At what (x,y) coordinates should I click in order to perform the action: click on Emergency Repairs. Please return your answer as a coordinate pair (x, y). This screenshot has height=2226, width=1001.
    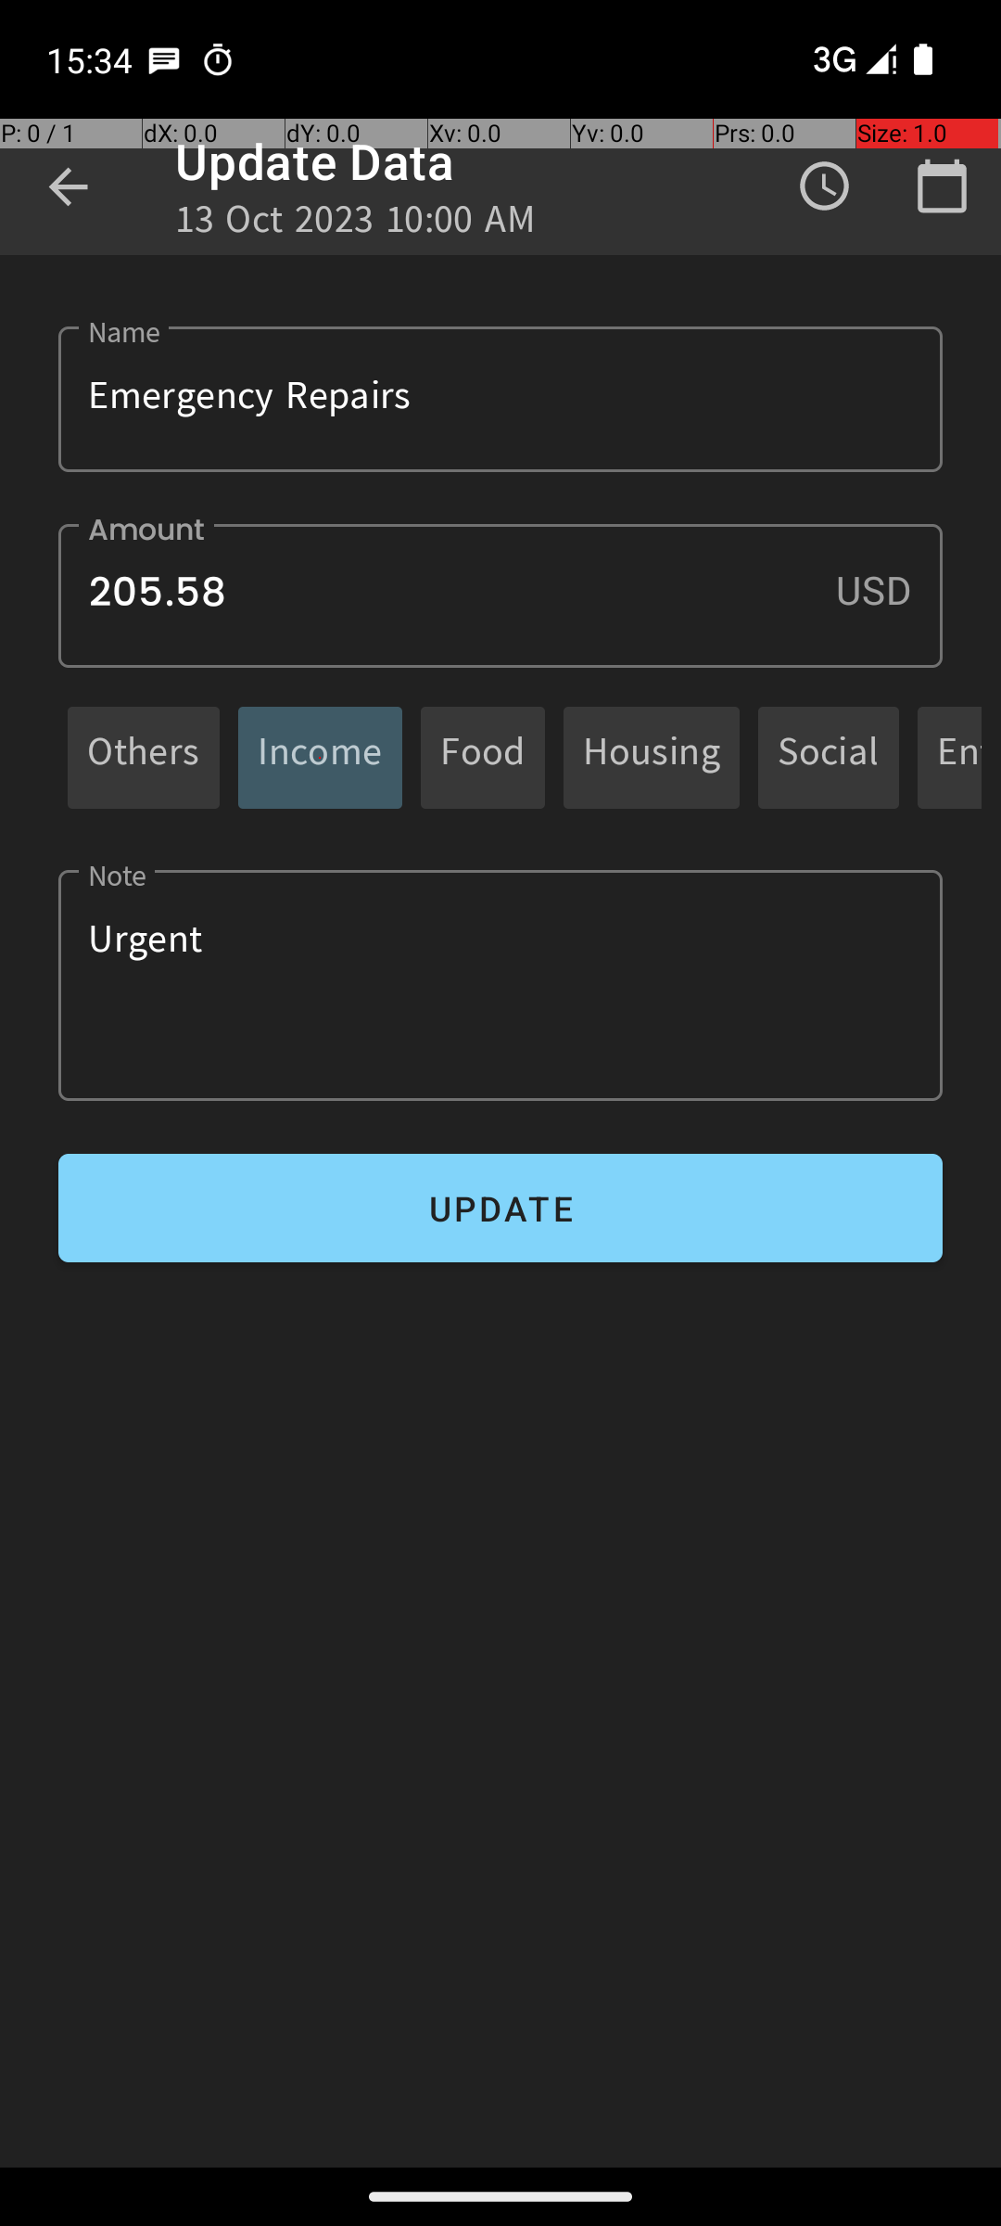
    Looking at the image, I should click on (500, 399).